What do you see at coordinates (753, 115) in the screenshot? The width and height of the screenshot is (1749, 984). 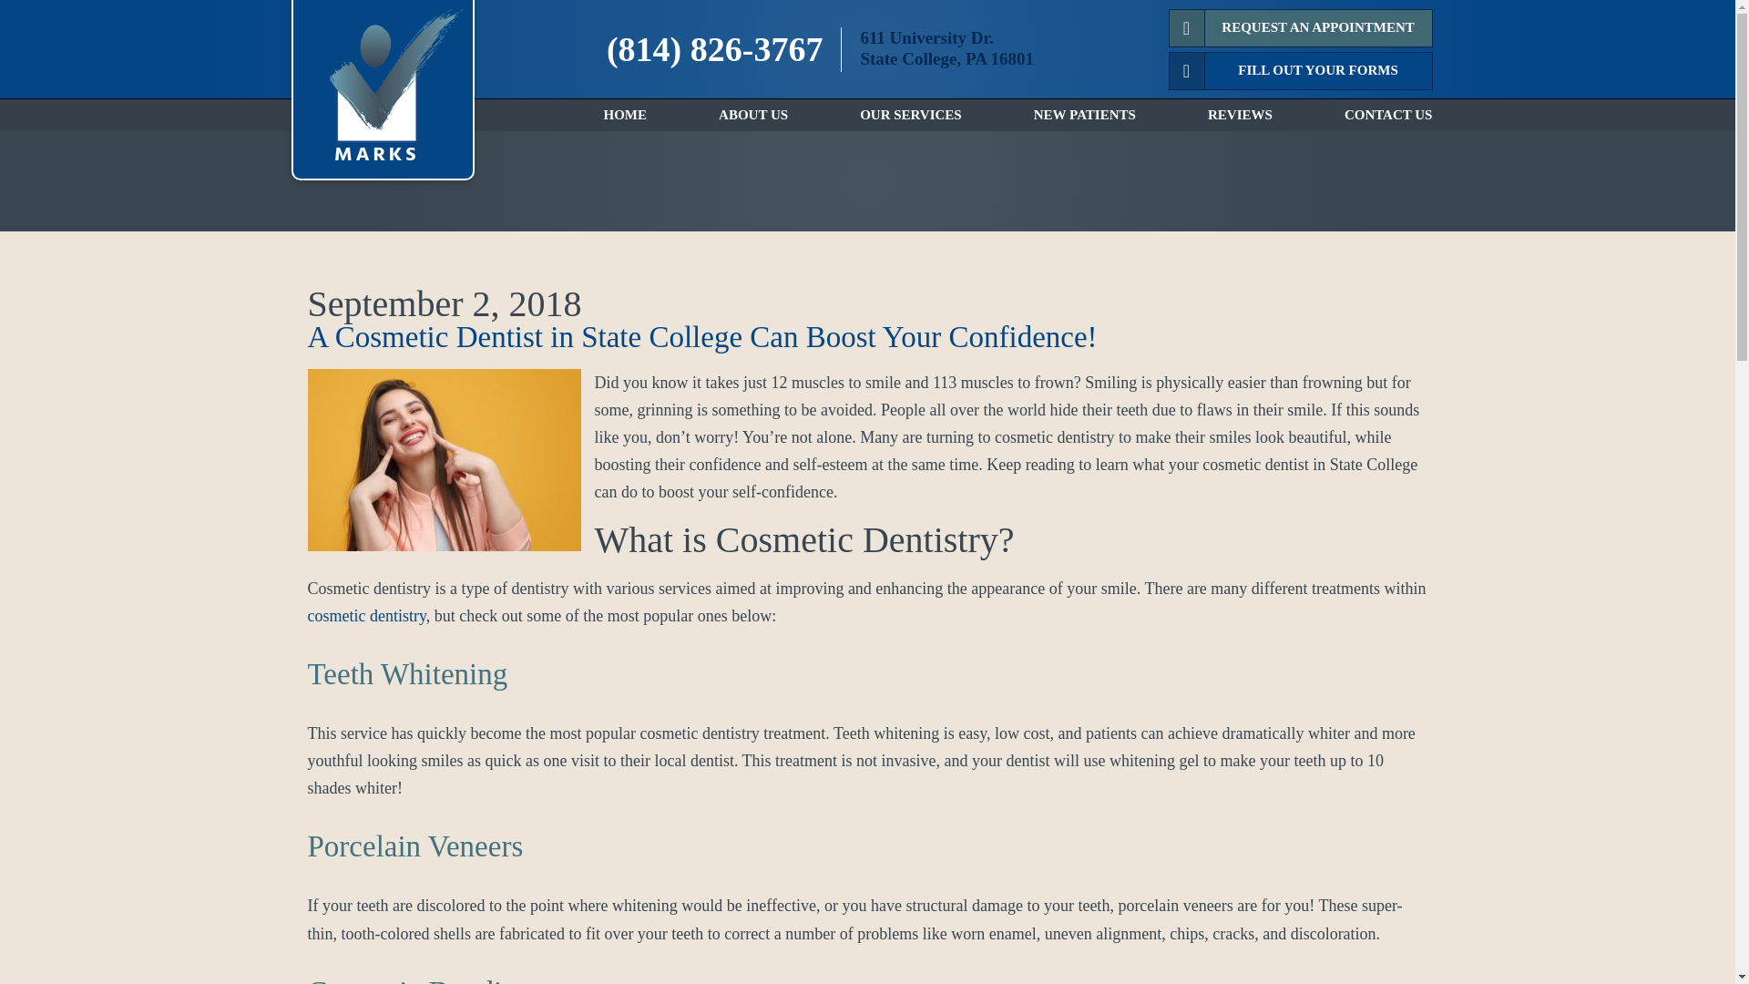 I see `ABOUT US` at bounding box center [753, 115].